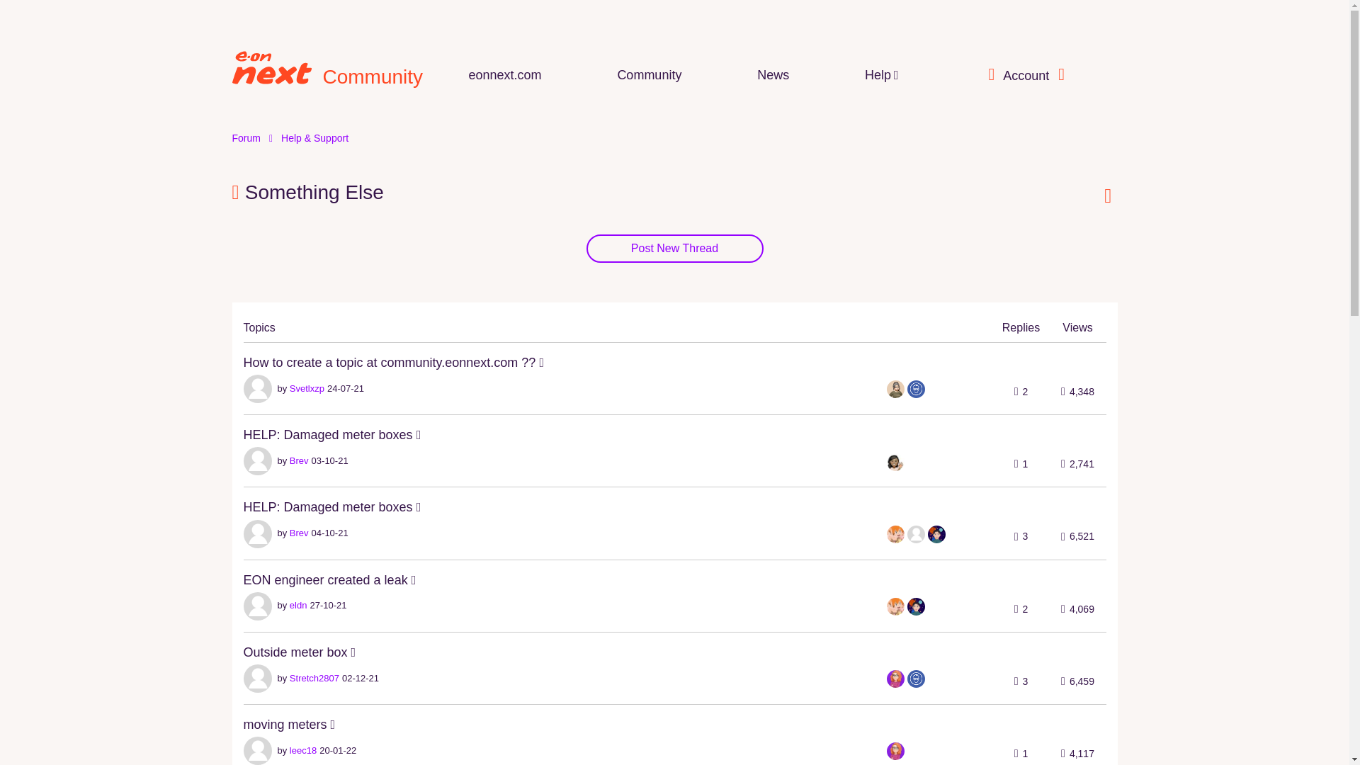  Describe the element at coordinates (299, 533) in the screenshot. I see `Brev` at that location.